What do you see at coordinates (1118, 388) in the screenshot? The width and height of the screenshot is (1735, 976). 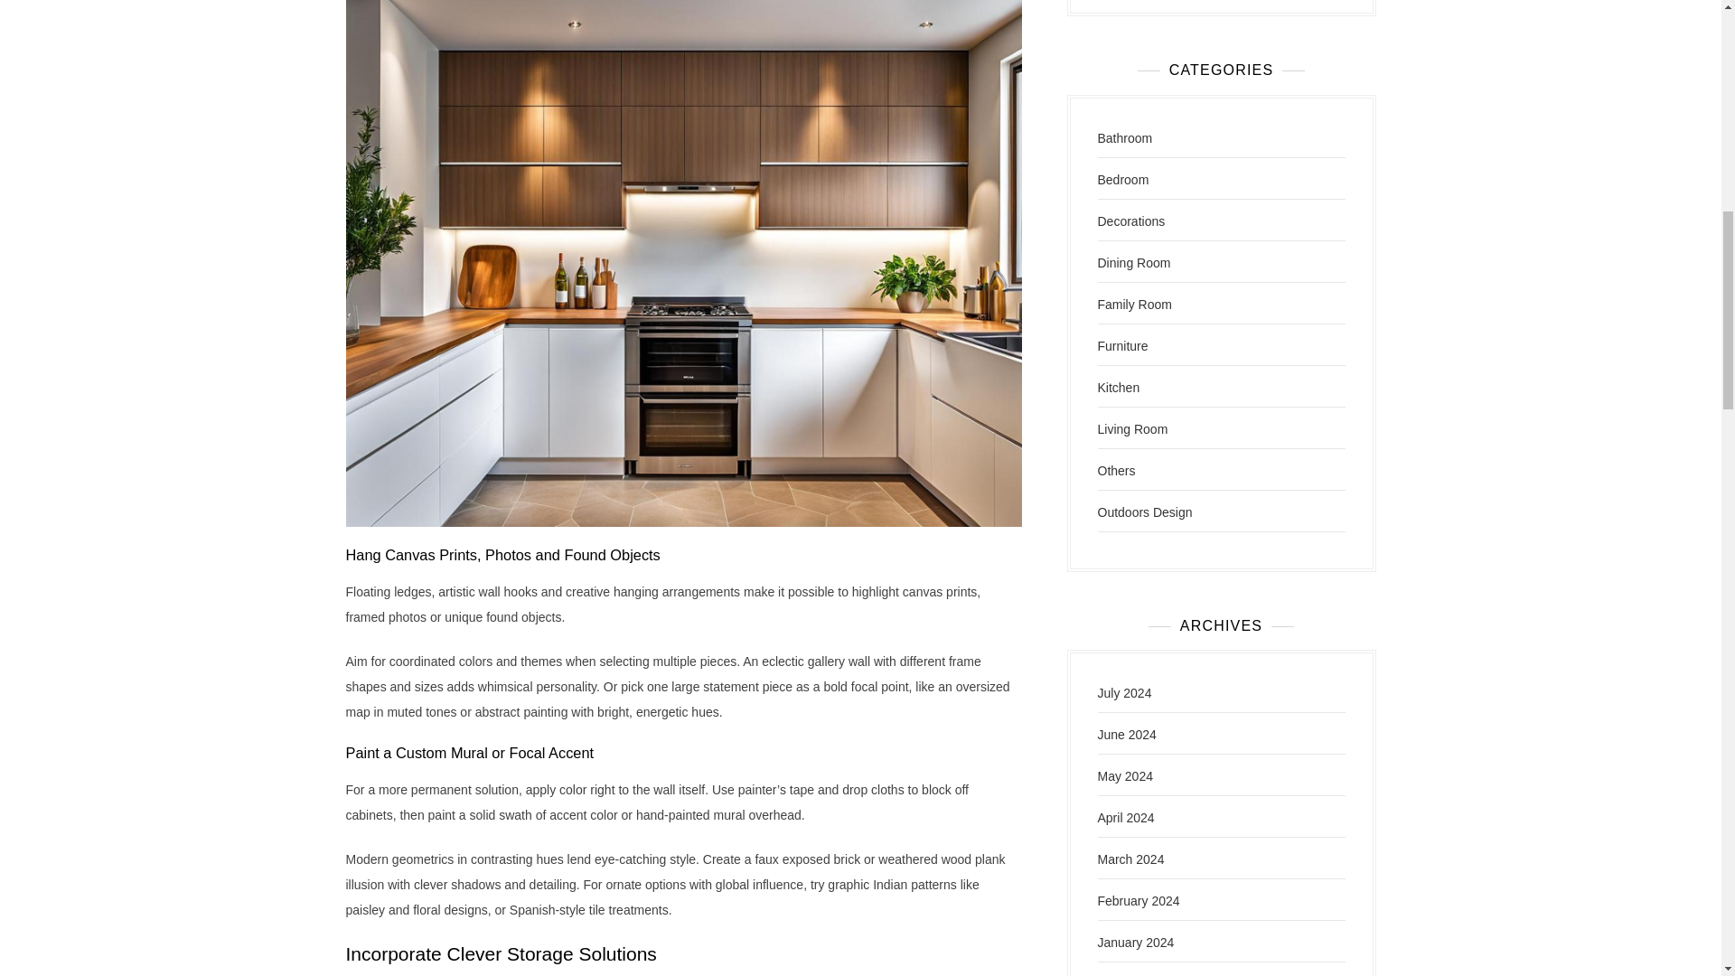 I see `Kitchen` at bounding box center [1118, 388].